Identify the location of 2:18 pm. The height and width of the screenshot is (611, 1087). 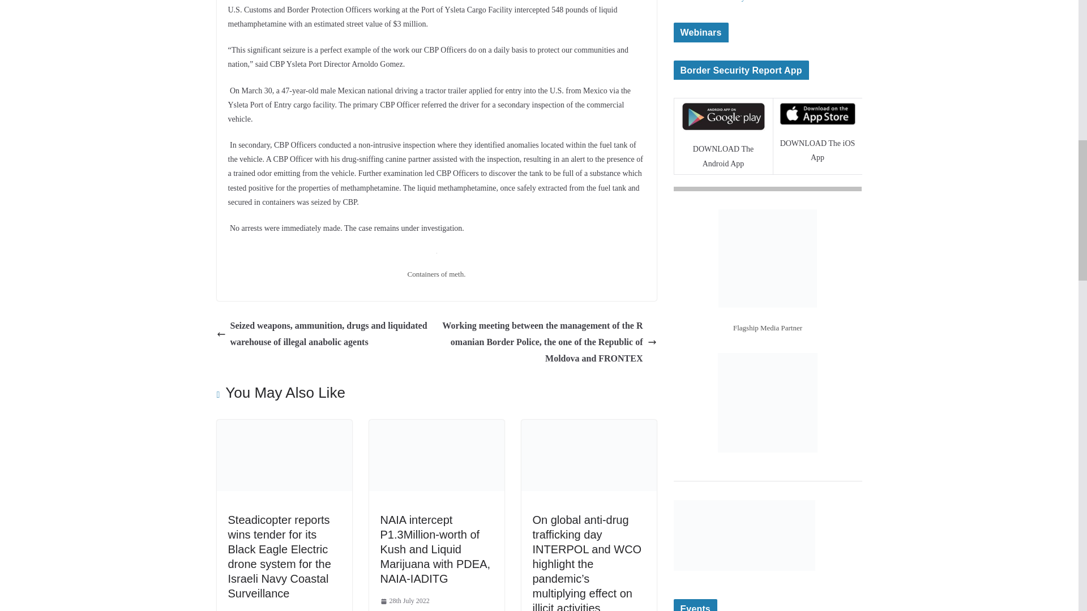
(252, 610).